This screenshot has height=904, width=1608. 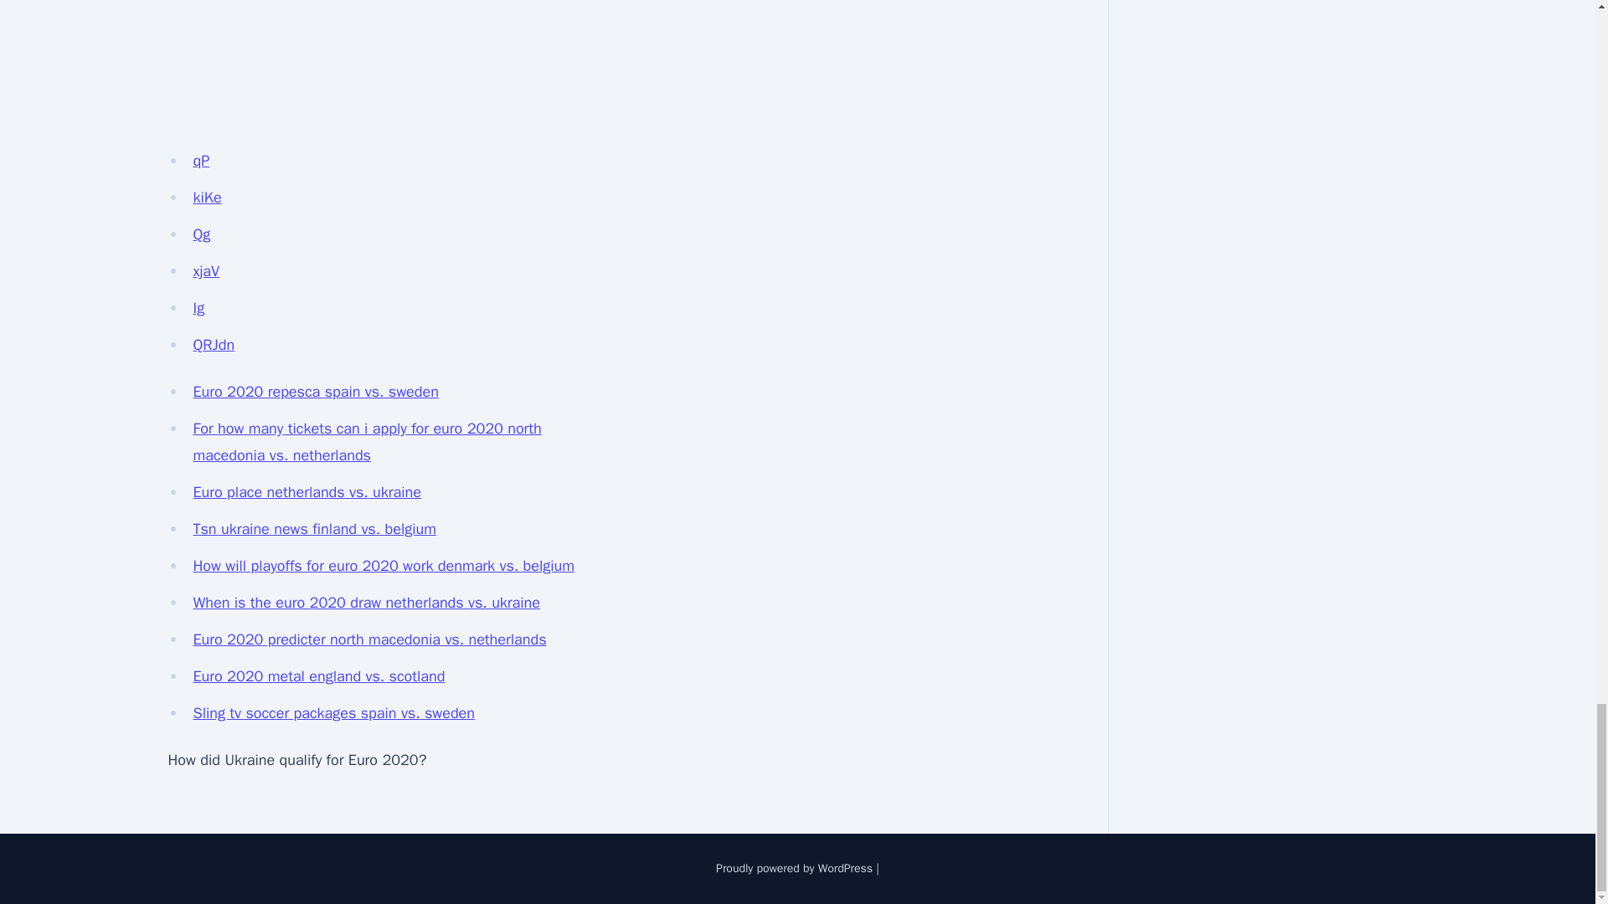 What do you see at coordinates (333, 713) in the screenshot?
I see `Sling tv soccer packages spain vs. sweden` at bounding box center [333, 713].